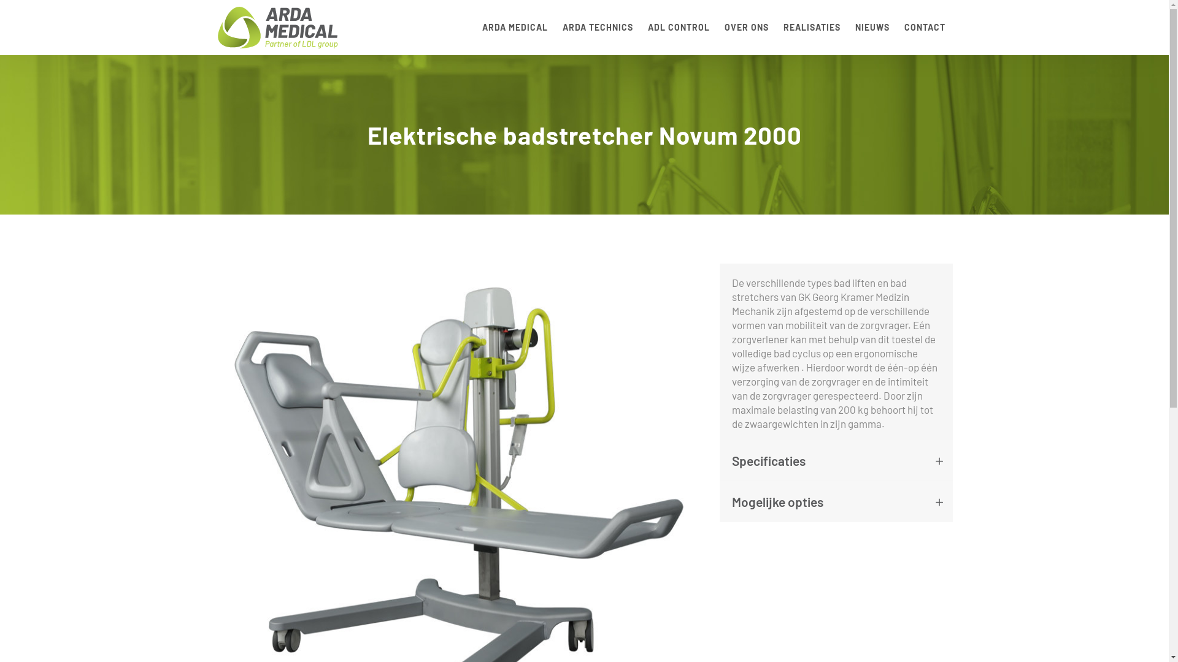 This screenshot has height=662, width=1178. I want to click on CONTACT, so click(925, 28).